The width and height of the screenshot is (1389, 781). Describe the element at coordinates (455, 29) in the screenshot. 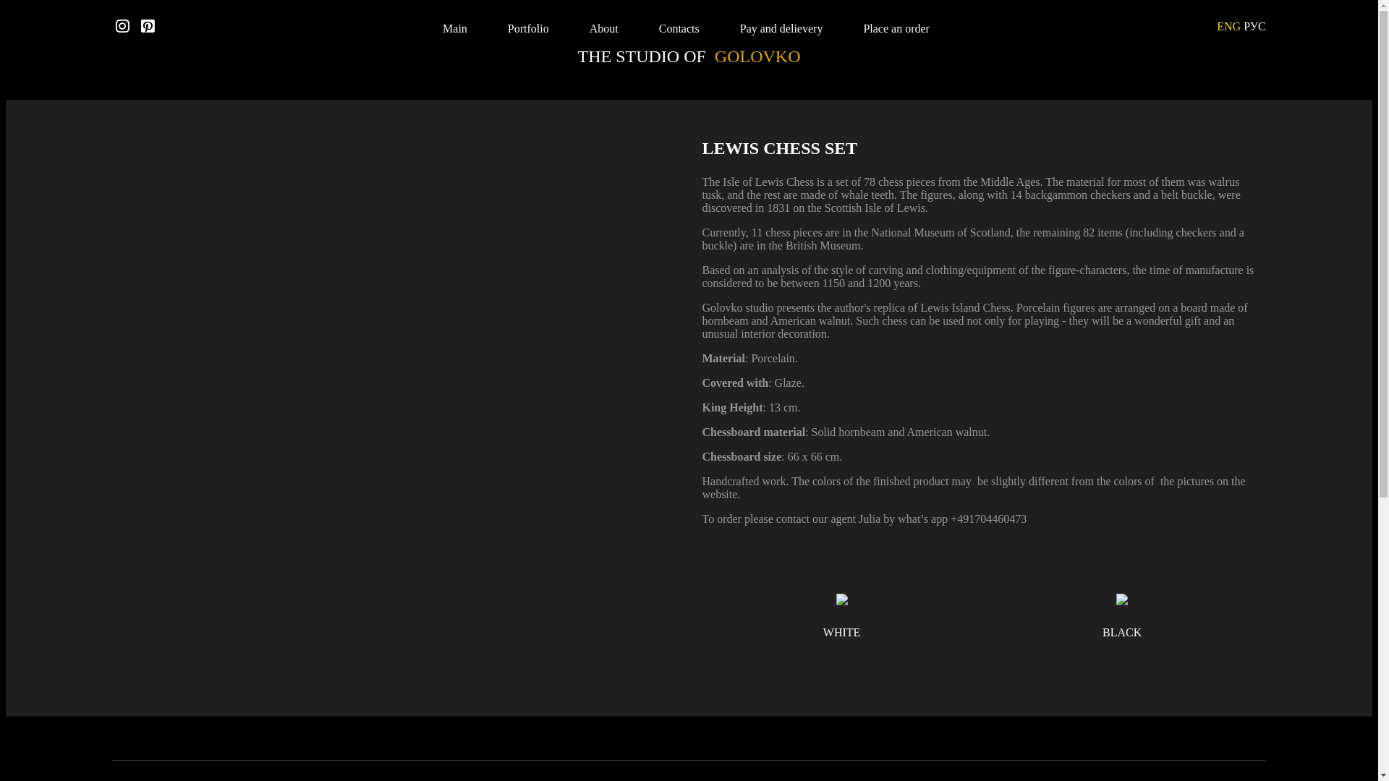

I see `Main` at that location.